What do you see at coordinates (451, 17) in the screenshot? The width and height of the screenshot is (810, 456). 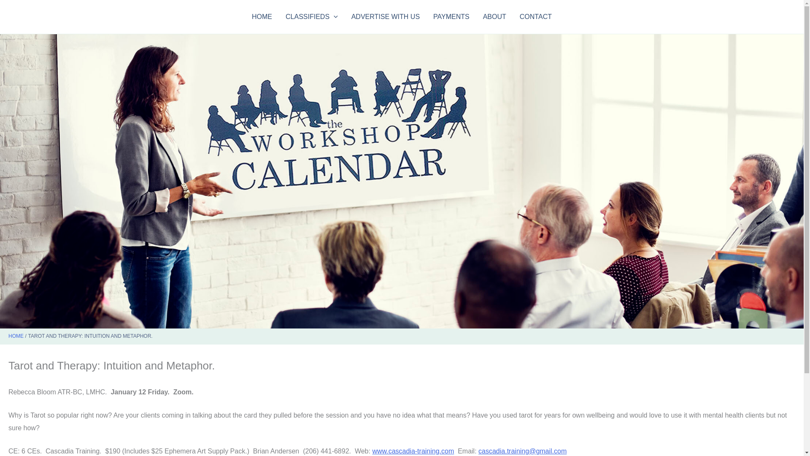 I see `PAYMENTS` at bounding box center [451, 17].